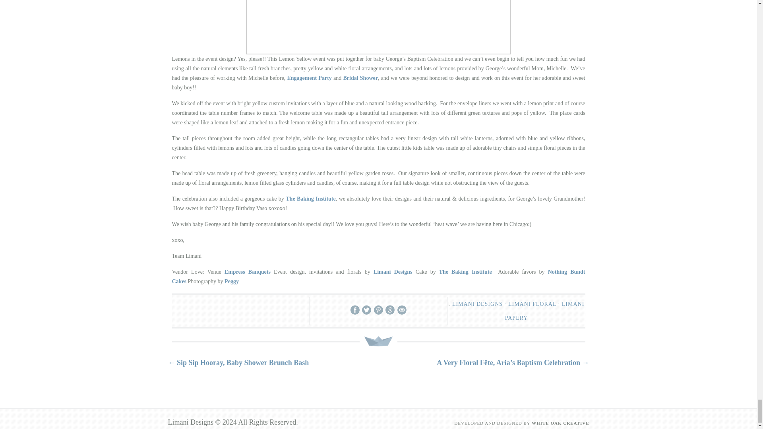  What do you see at coordinates (532, 304) in the screenshot?
I see `LIMANI FLORAL` at bounding box center [532, 304].